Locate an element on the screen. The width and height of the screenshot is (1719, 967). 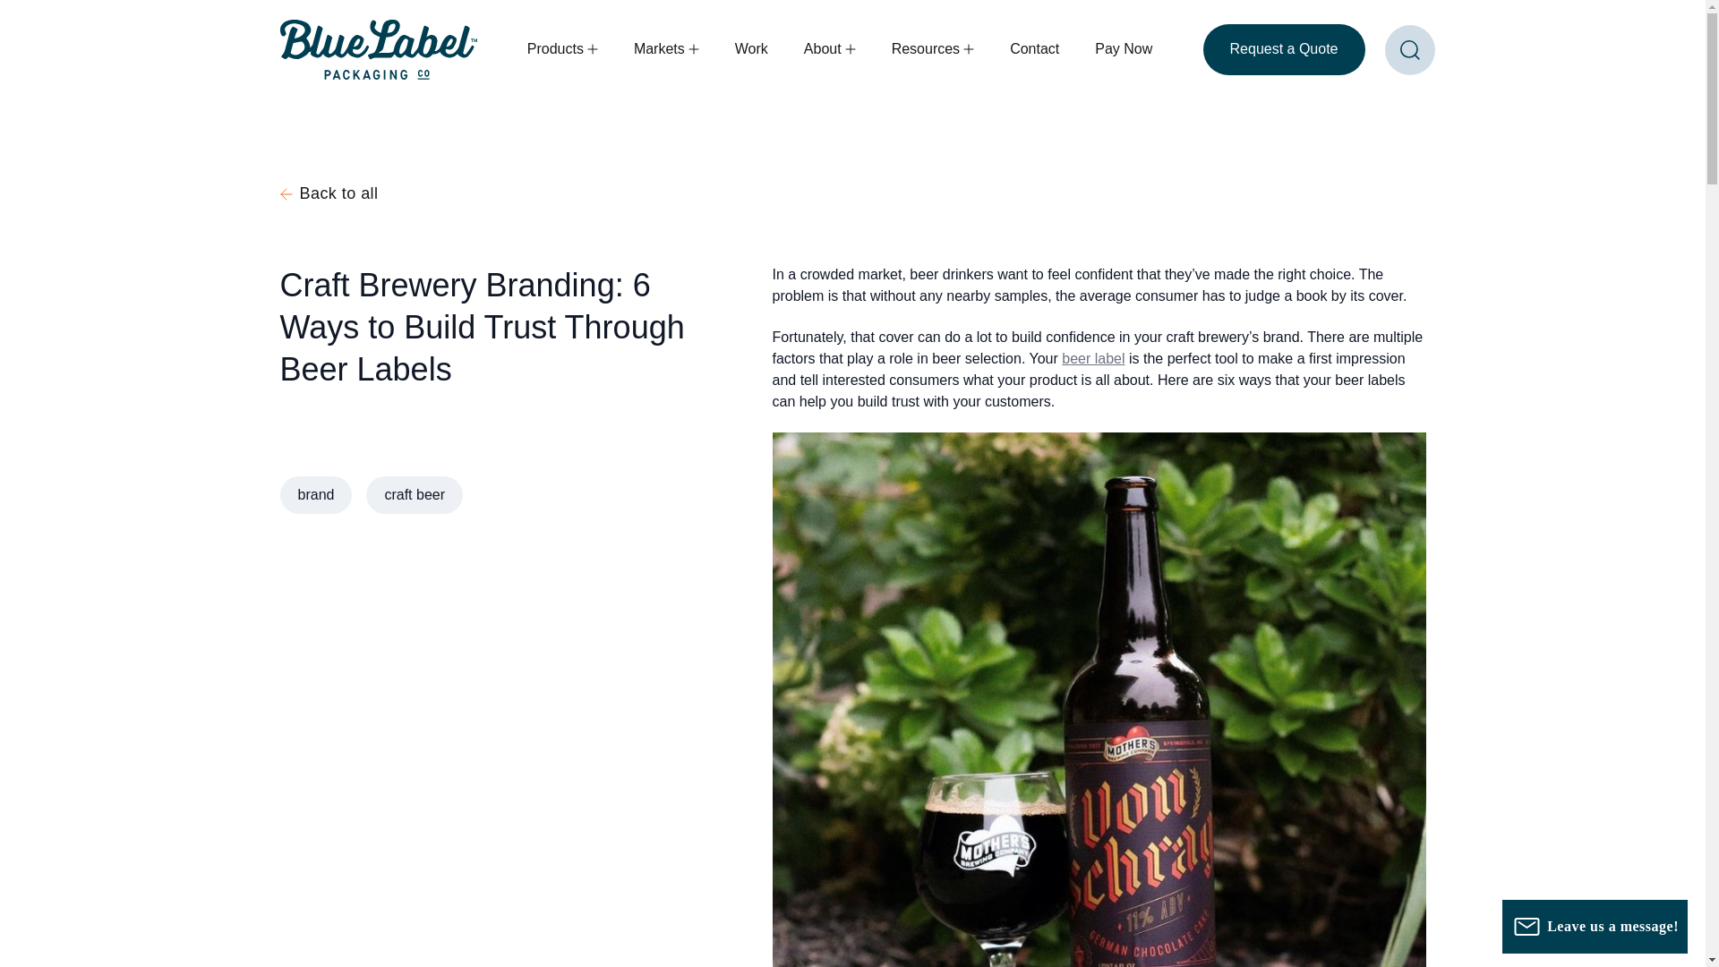
Open Submenu is located at coordinates (591, 48).